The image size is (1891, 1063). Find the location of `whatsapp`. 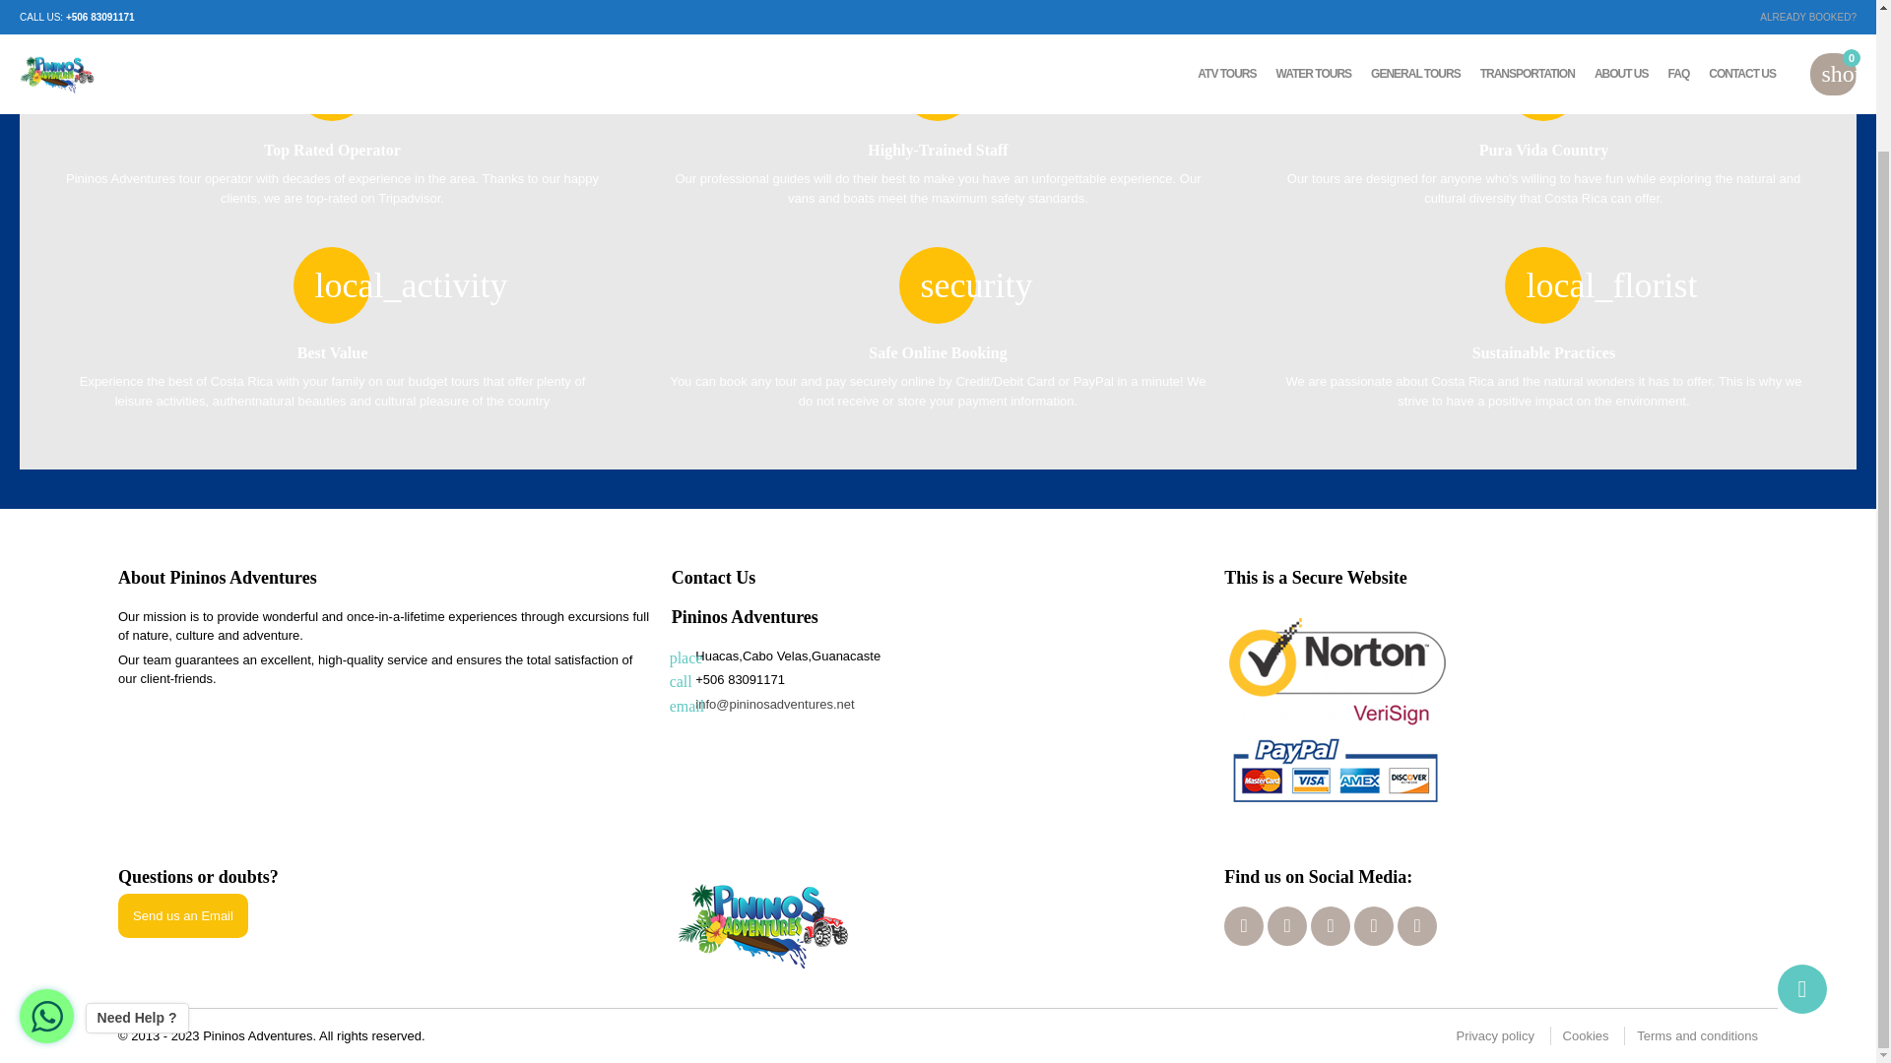

whatsapp is located at coordinates (1330, 926).